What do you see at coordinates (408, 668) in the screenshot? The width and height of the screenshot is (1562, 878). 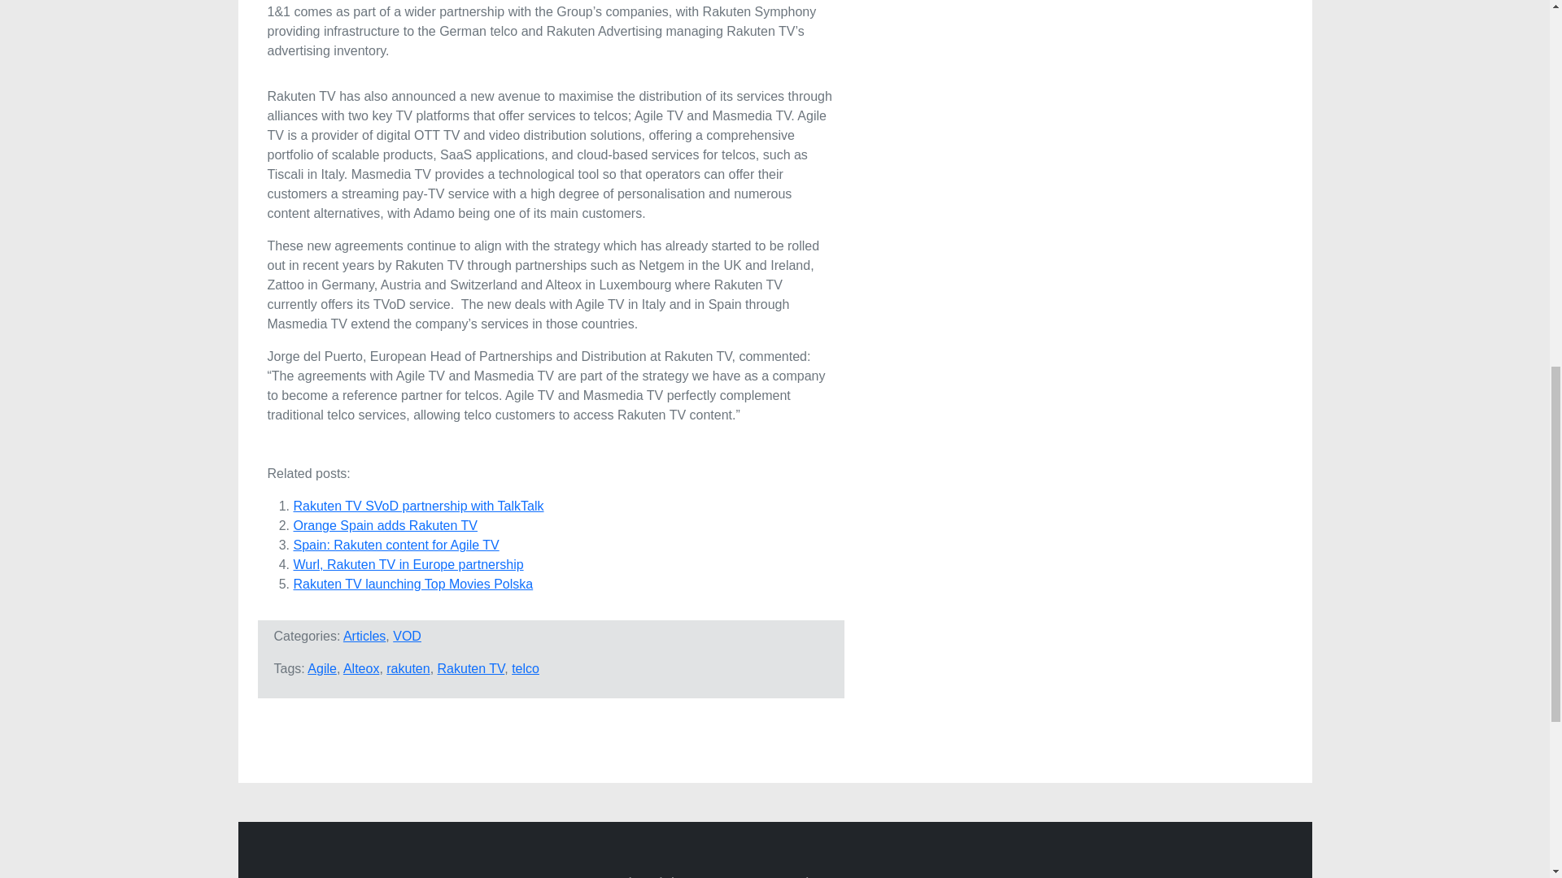 I see `rakuten` at bounding box center [408, 668].